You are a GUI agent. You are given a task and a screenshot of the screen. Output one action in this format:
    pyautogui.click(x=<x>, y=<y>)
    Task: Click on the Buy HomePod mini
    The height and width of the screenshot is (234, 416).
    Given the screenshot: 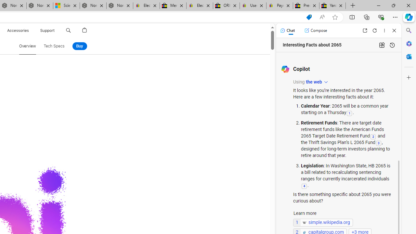 What is the action you would take?
    pyautogui.click(x=79, y=46)
    